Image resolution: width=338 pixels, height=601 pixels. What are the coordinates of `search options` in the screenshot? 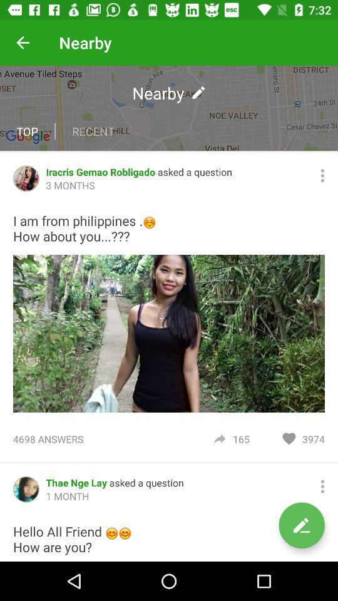 It's located at (322, 175).